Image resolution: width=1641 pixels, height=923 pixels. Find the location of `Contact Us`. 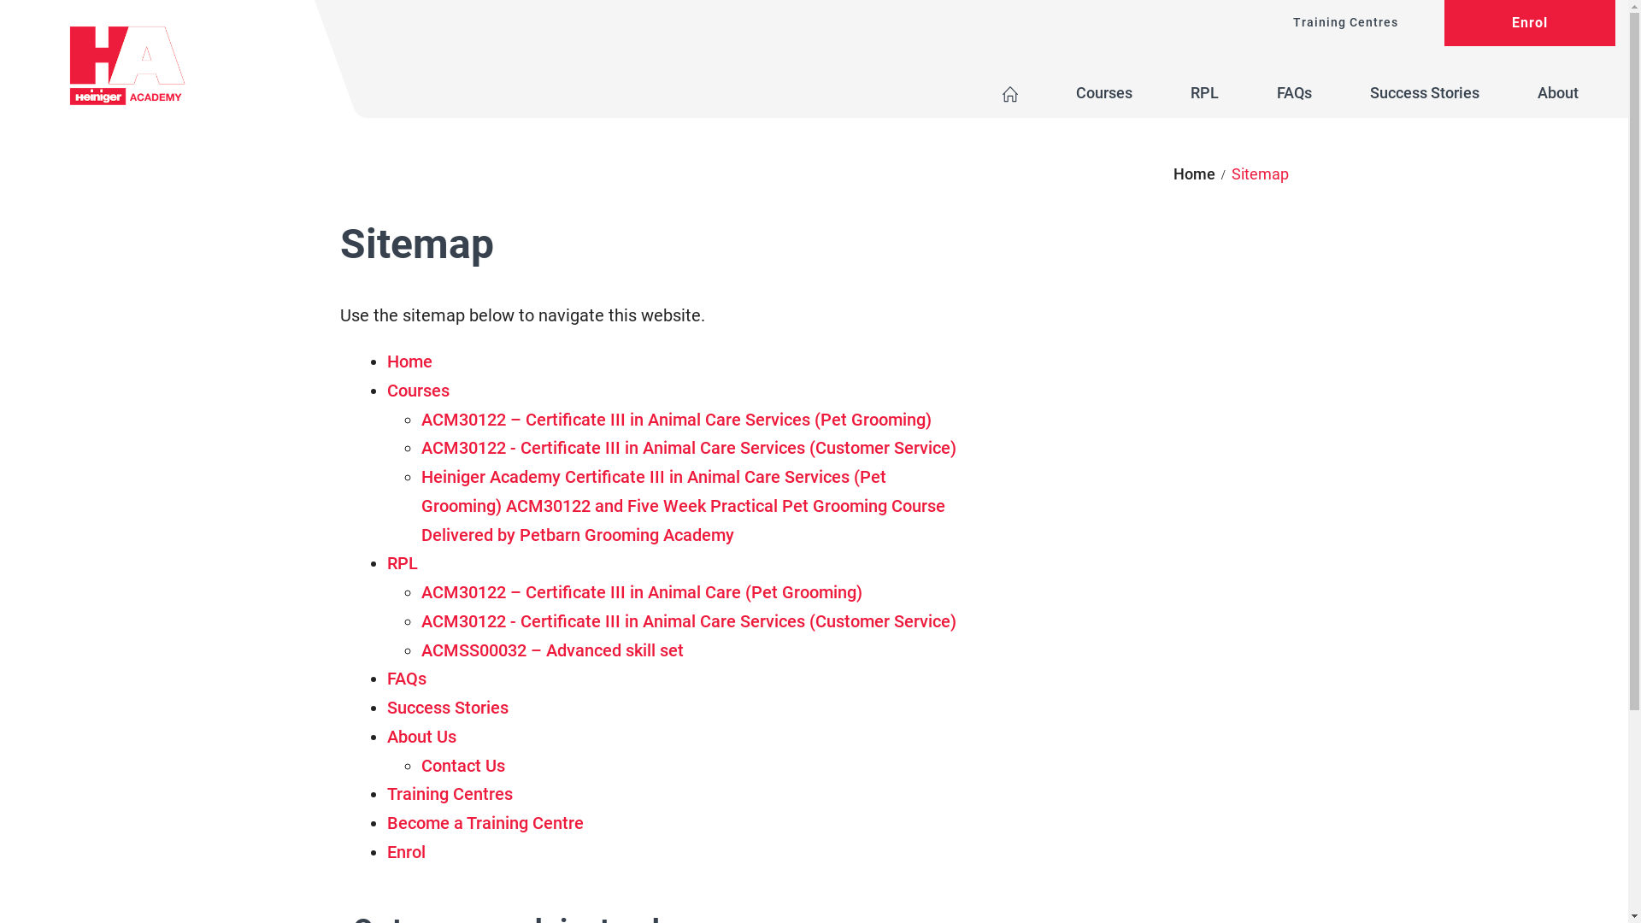

Contact Us is located at coordinates (462, 766).